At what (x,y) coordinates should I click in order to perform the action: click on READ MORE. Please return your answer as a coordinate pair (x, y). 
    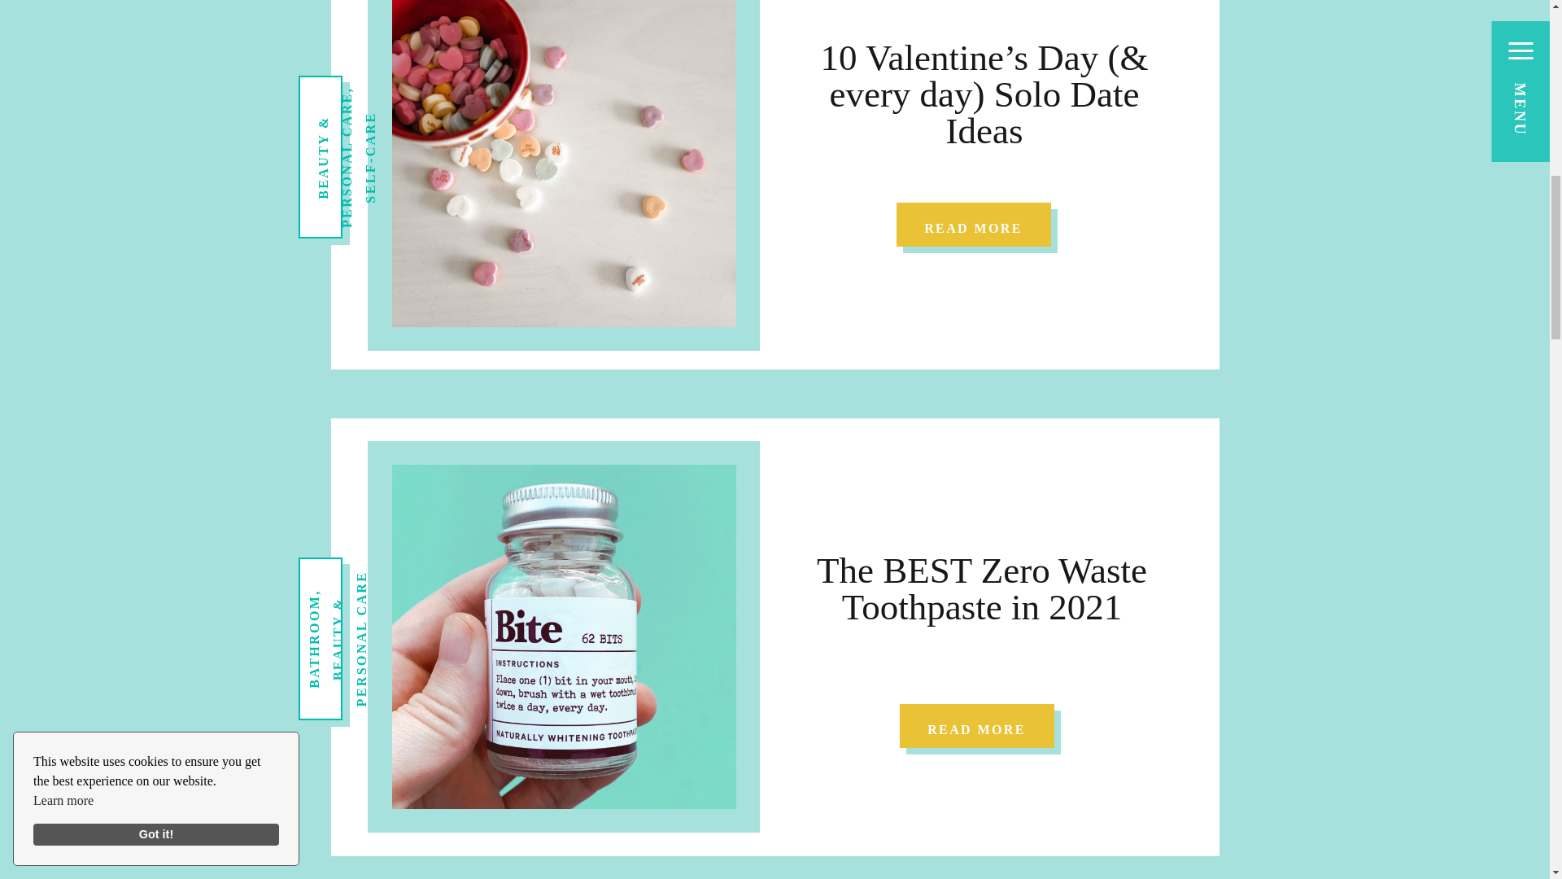
    Looking at the image, I should click on (976, 726).